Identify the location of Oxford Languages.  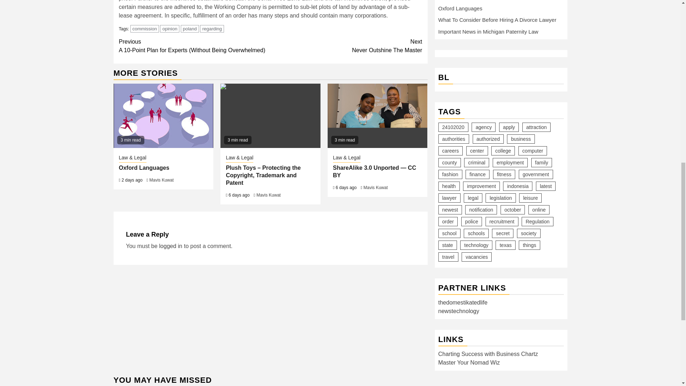
(375, 188).